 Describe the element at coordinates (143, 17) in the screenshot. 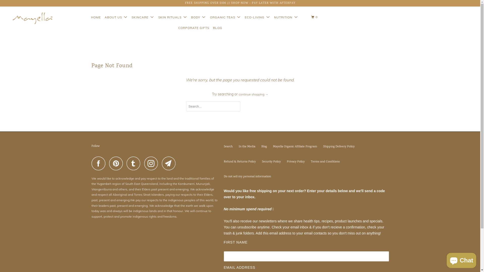

I see `SKINCARE  ` at that location.